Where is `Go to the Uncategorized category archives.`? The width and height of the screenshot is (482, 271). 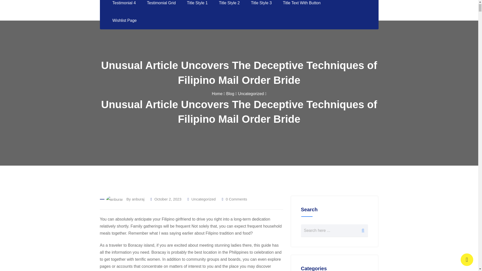 Go to the Uncategorized category archives. is located at coordinates (251, 94).